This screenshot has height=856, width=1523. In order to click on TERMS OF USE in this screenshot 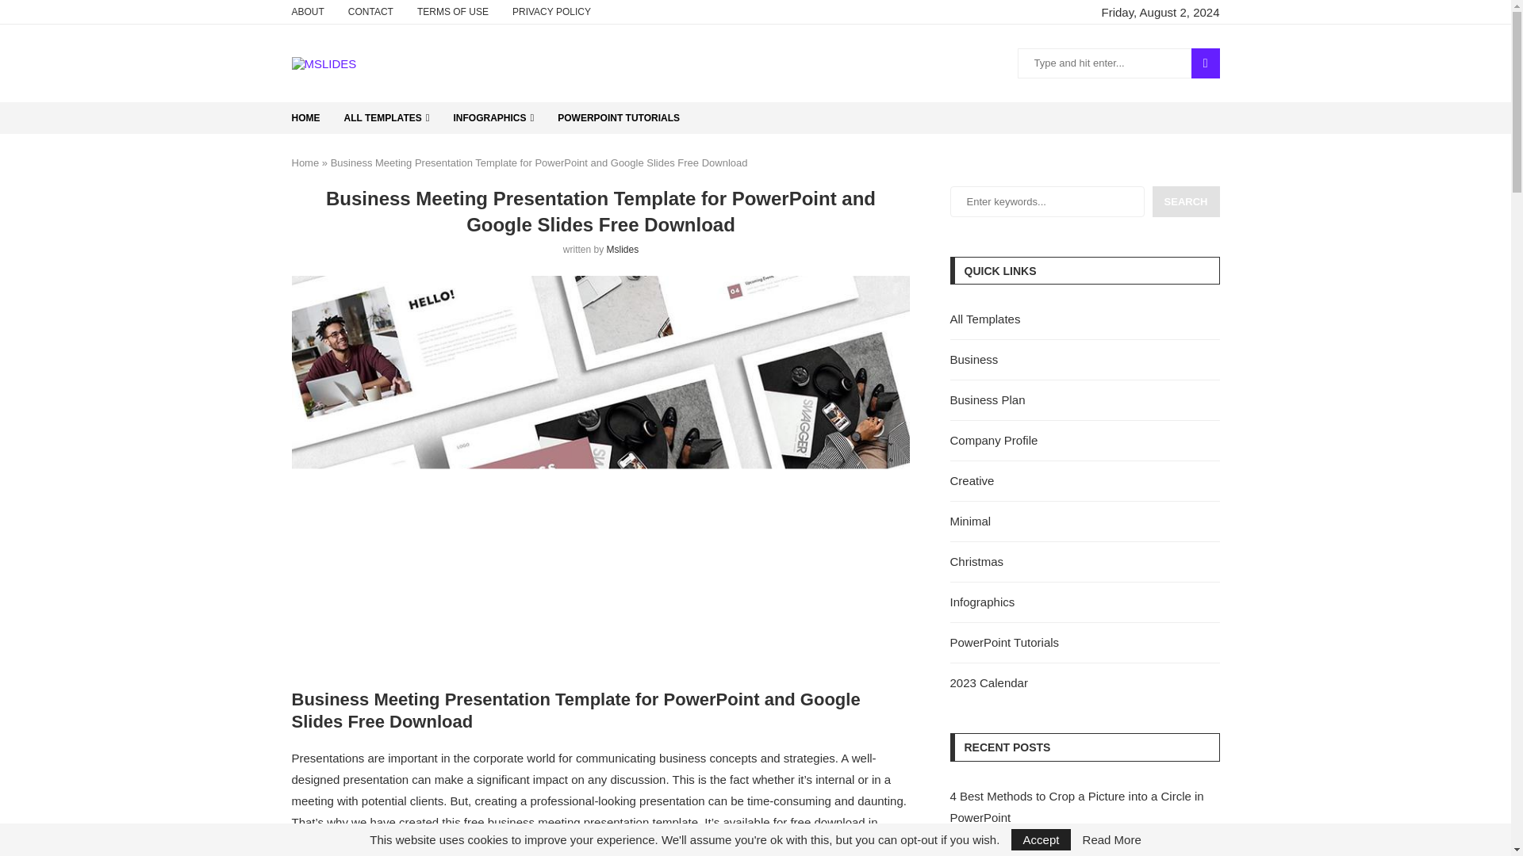, I will do `click(453, 11)`.